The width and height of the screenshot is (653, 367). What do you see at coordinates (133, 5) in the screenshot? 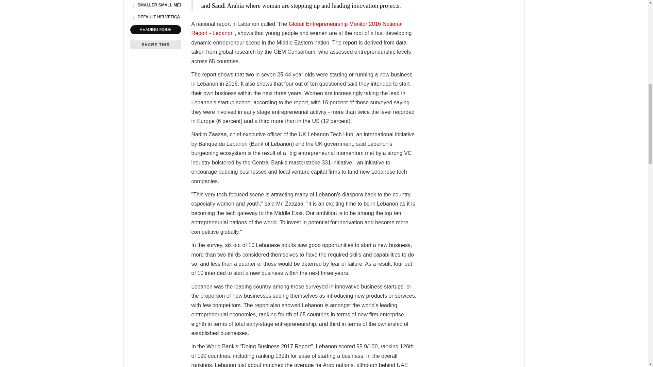
I see `Smaller Font` at bounding box center [133, 5].